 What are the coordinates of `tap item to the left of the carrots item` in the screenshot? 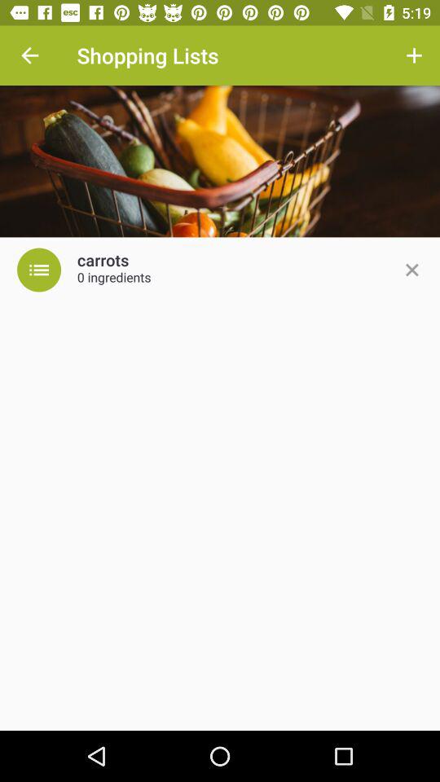 It's located at (39, 270).